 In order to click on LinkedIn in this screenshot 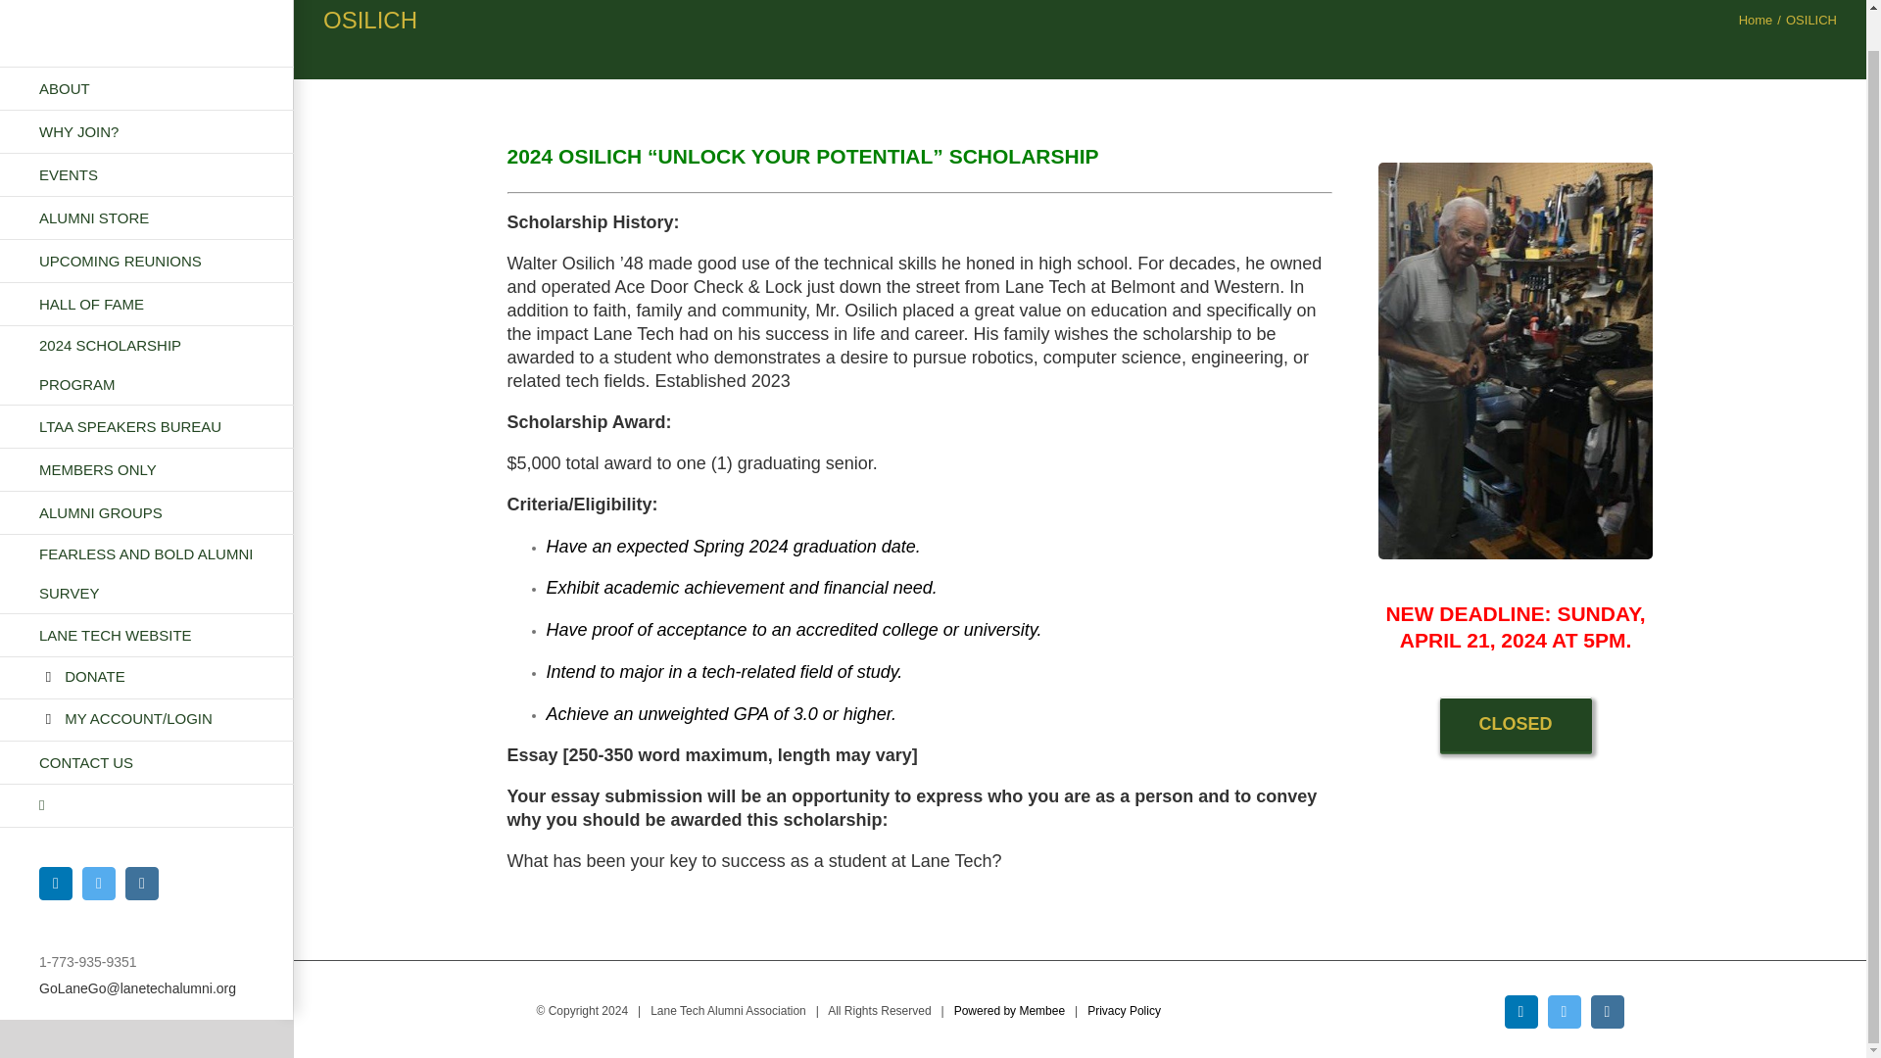, I will do `click(1521, 1011)`.